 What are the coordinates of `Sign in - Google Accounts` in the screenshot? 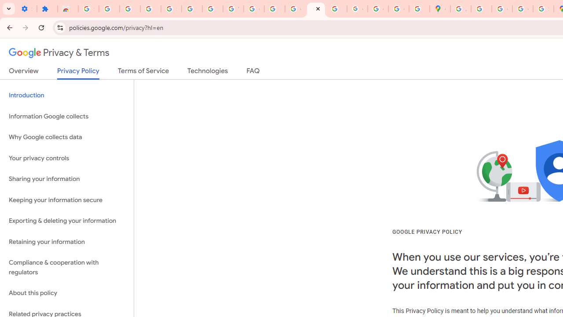 It's located at (172, 9).